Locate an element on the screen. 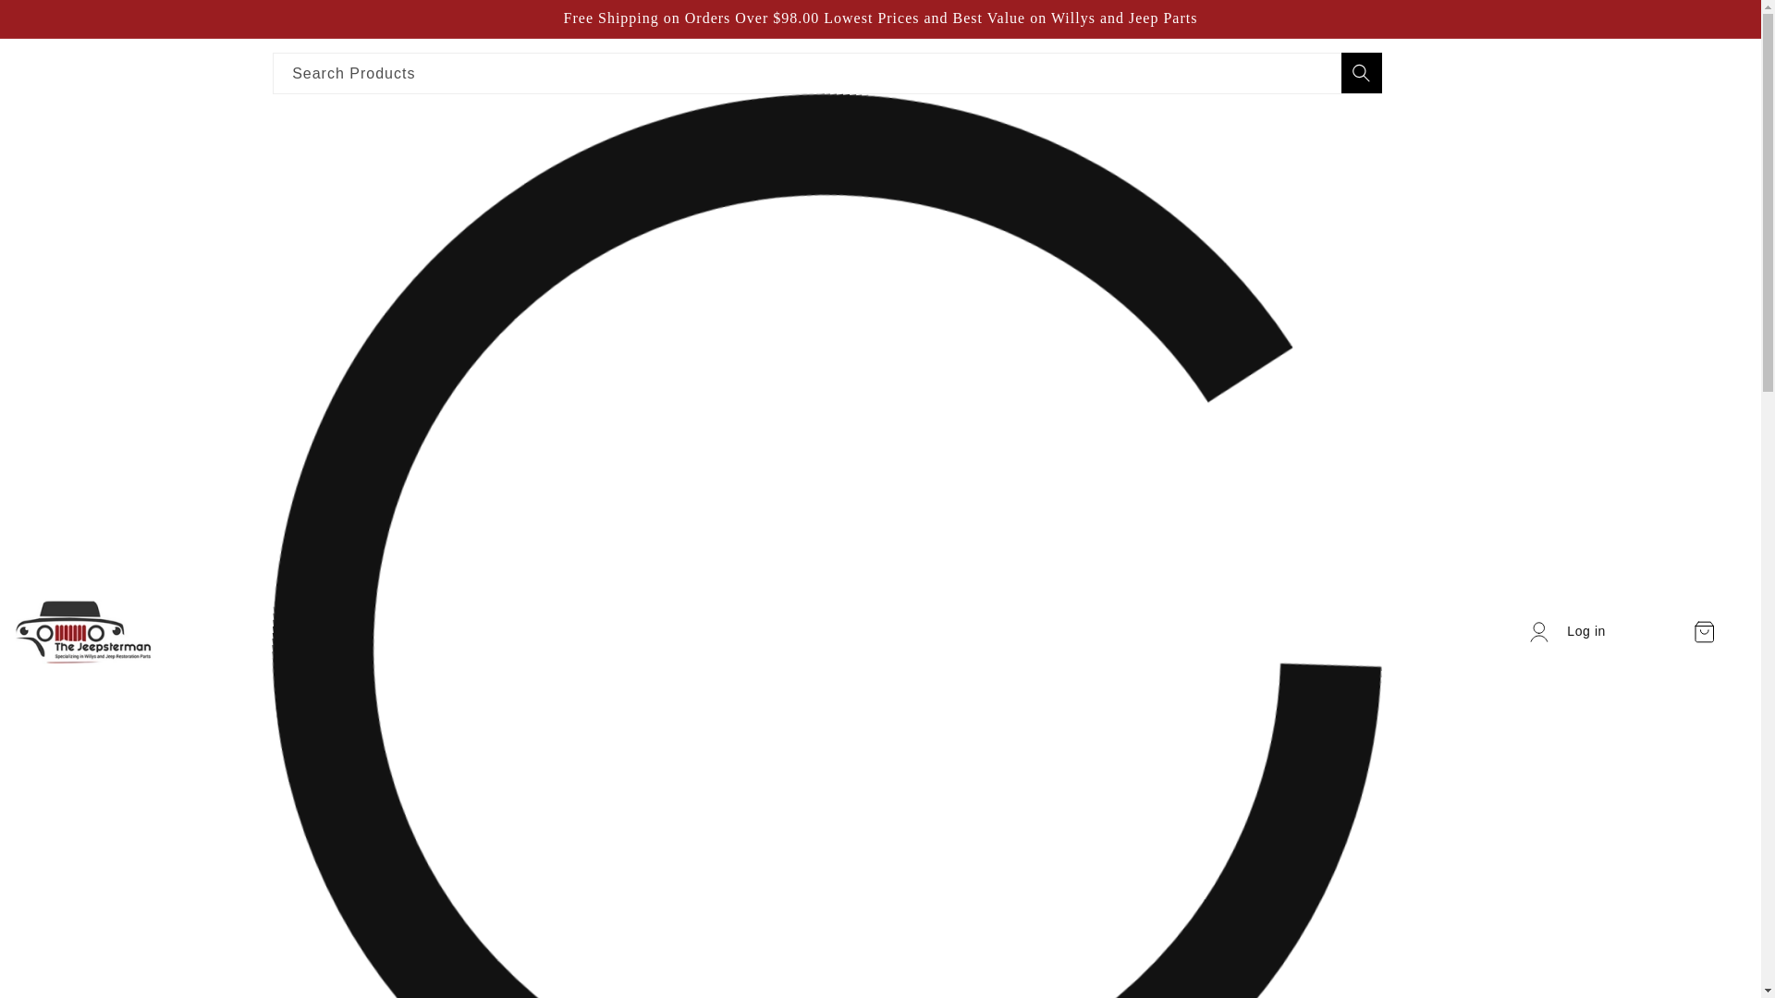 The height and width of the screenshot is (998, 1775). Skip to content is located at coordinates (55, 21).